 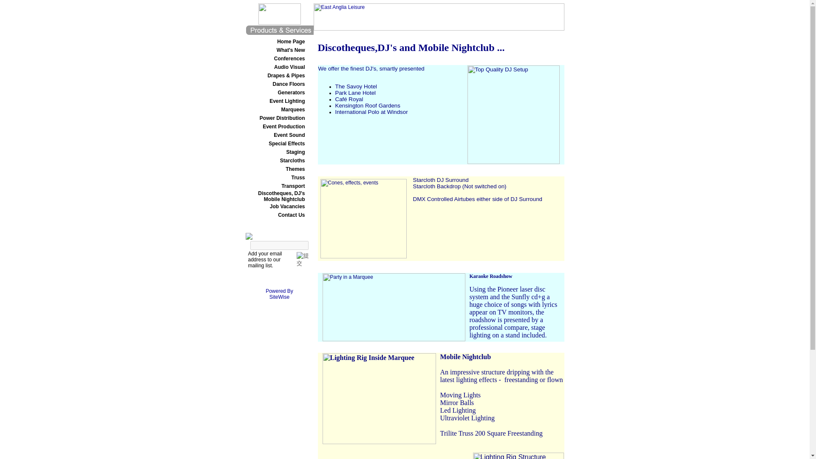 I want to click on Audio Visual, so click(x=289, y=67).